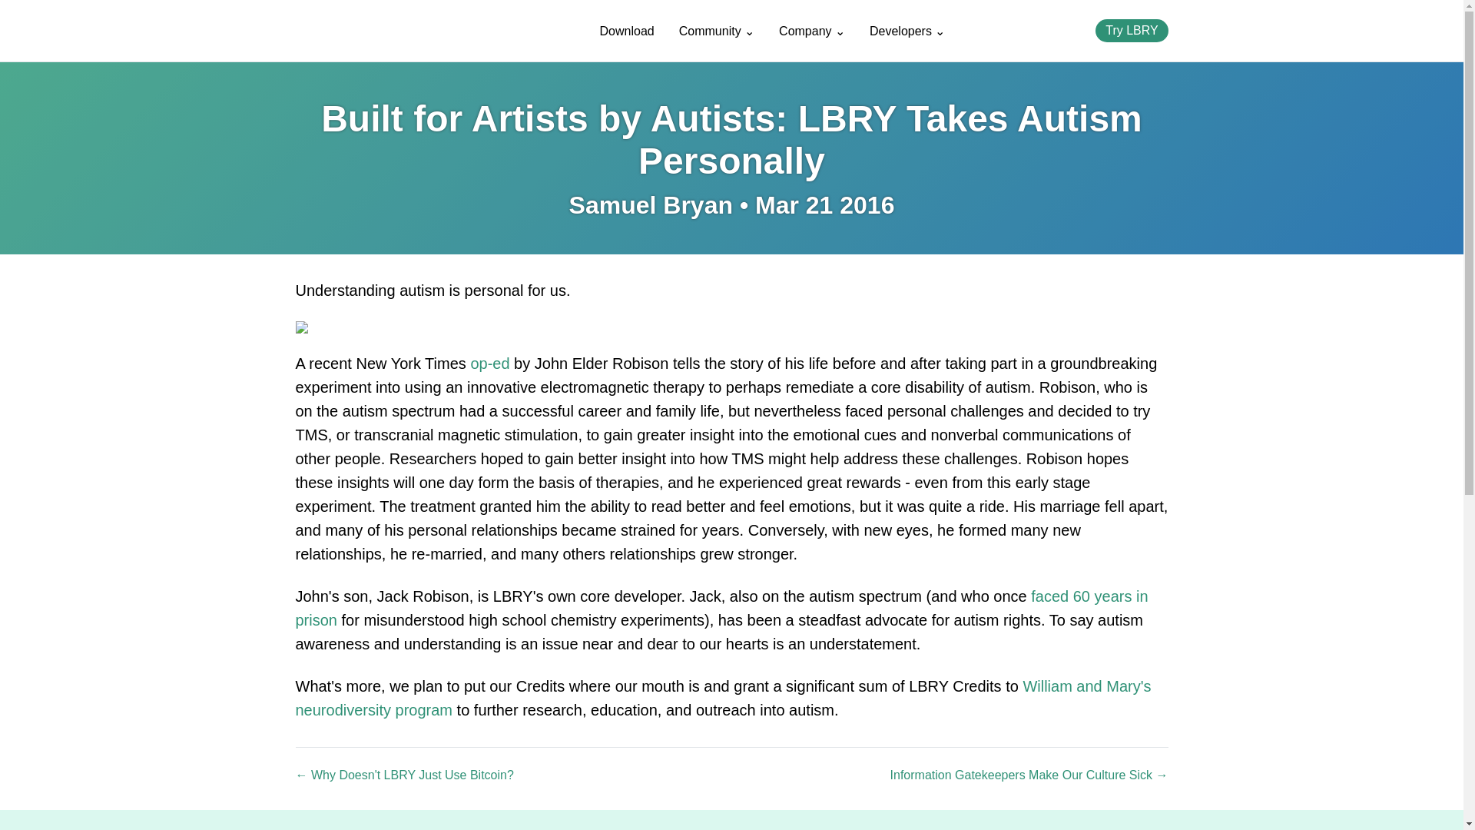 The height and width of the screenshot is (830, 1475). Describe the element at coordinates (722, 698) in the screenshot. I see `William and Mary's neurodiversity program` at that location.